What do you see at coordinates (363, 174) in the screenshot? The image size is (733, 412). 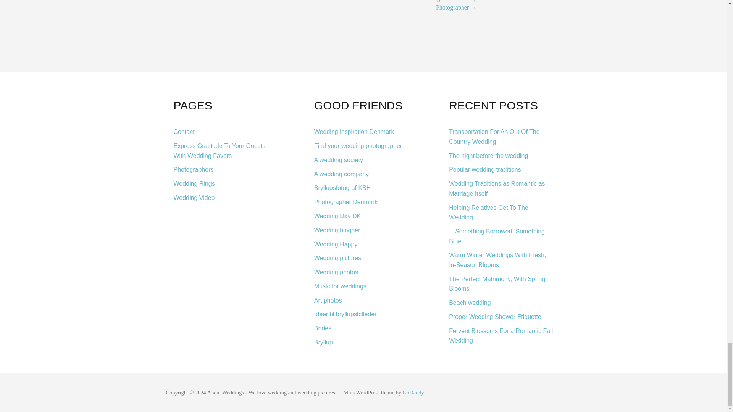 I see `A wedding company` at bounding box center [363, 174].